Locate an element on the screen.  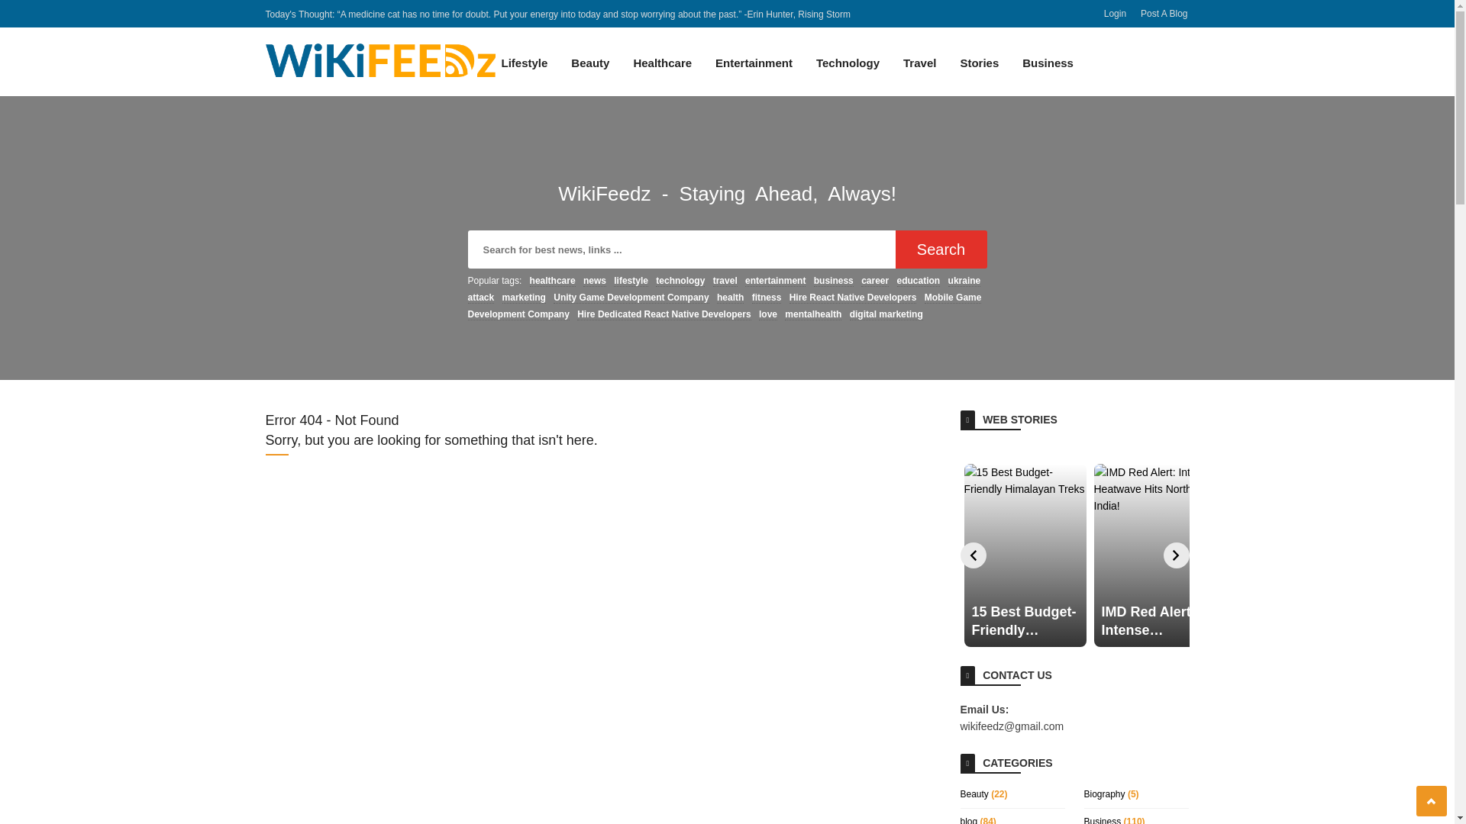
Healthcare is located at coordinates (662, 72).